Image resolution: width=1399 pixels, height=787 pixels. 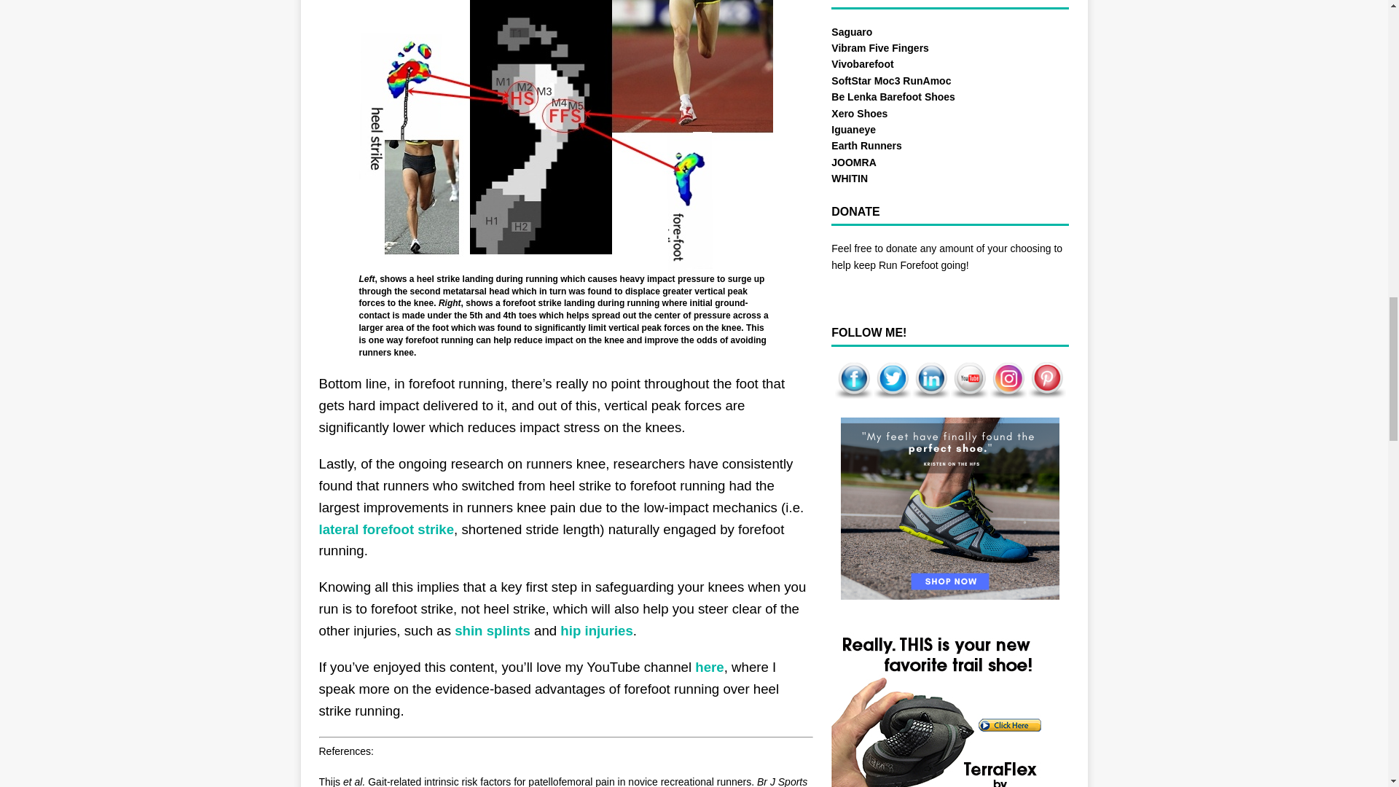 What do you see at coordinates (490, 630) in the screenshot?
I see `shin splints` at bounding box center [490, 630].